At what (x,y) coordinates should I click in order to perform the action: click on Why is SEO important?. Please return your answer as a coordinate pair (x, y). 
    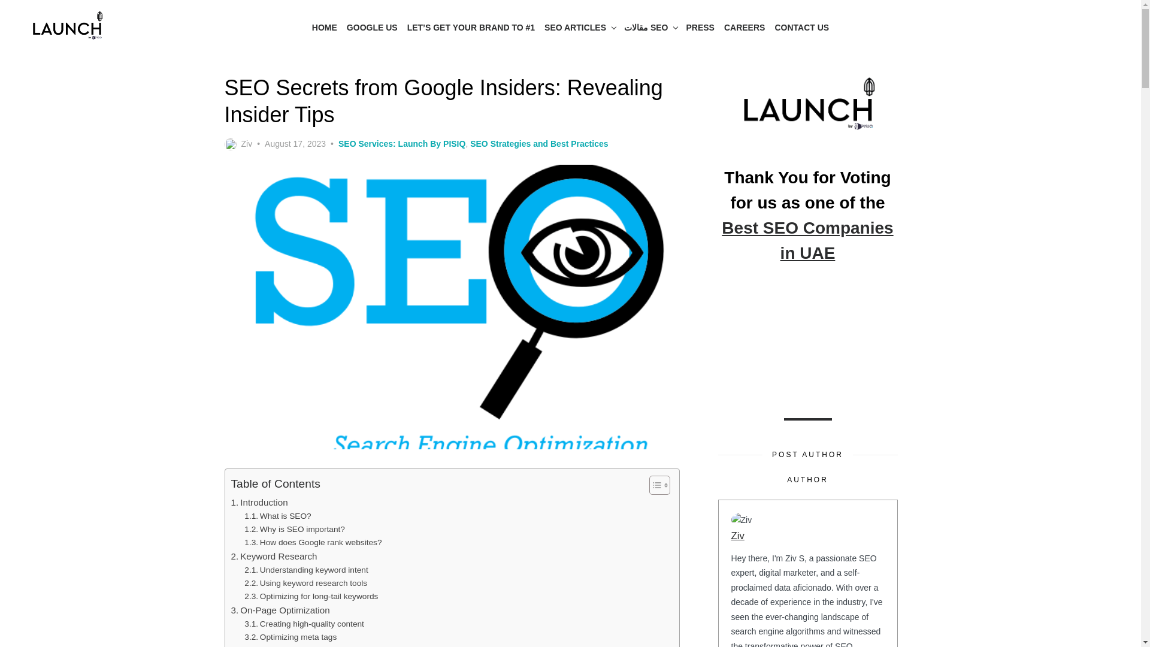
    Looking at the image, I should click on (295, 530).